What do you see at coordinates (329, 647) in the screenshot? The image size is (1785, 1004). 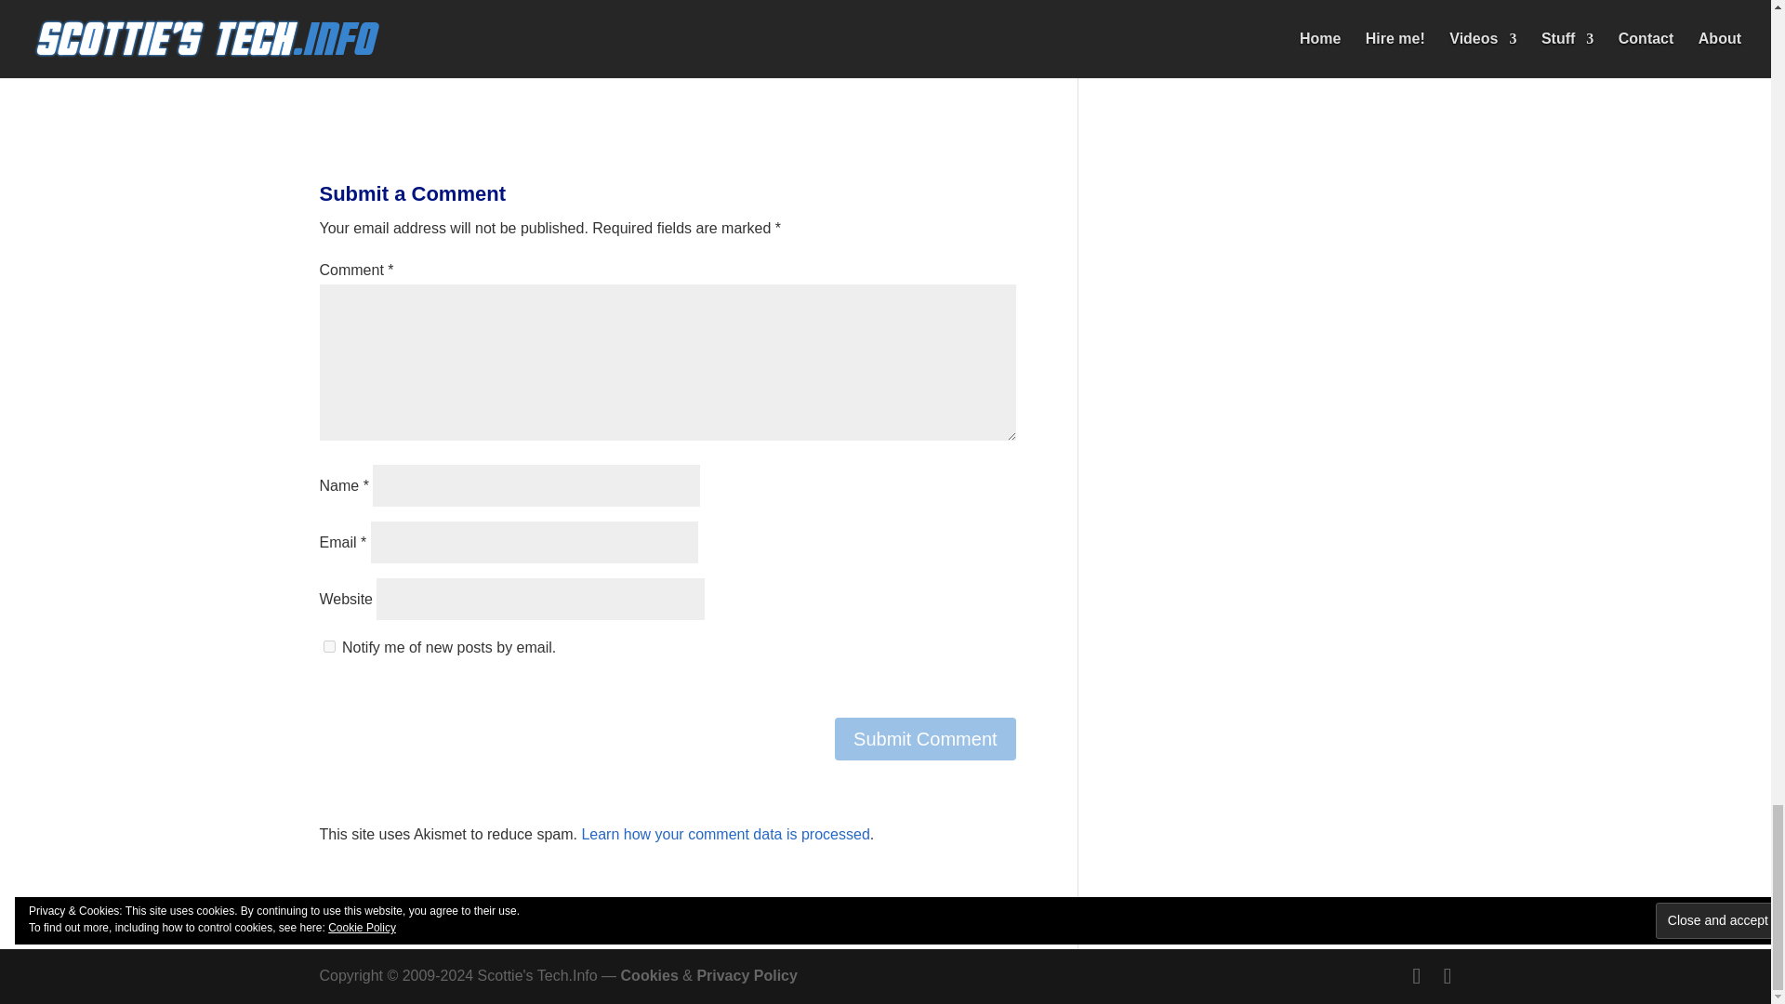 I see `subscribe` at bounding box center [329, 647].